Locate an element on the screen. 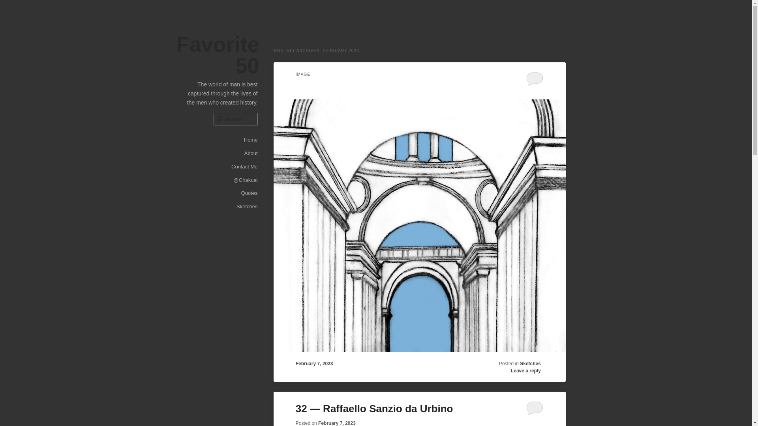  Favorite 50 is located at coordinates (217, 54).